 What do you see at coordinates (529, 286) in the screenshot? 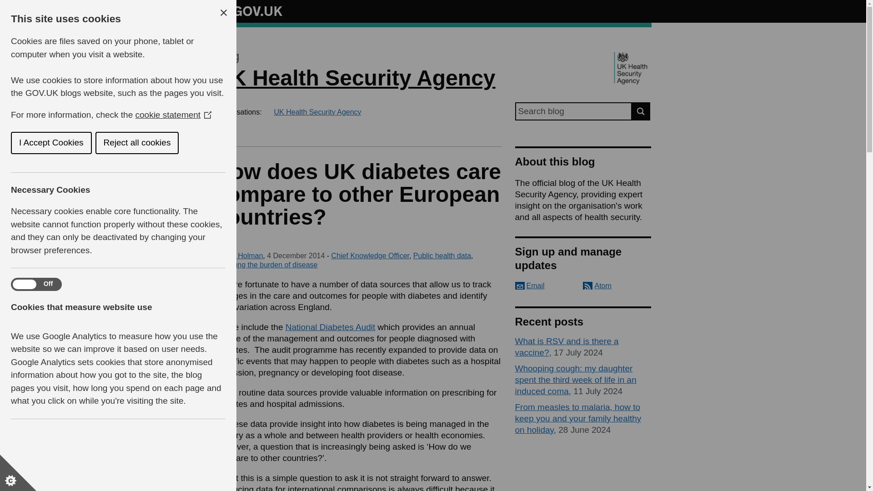
I see `Email` at bounding box center [529, 286].